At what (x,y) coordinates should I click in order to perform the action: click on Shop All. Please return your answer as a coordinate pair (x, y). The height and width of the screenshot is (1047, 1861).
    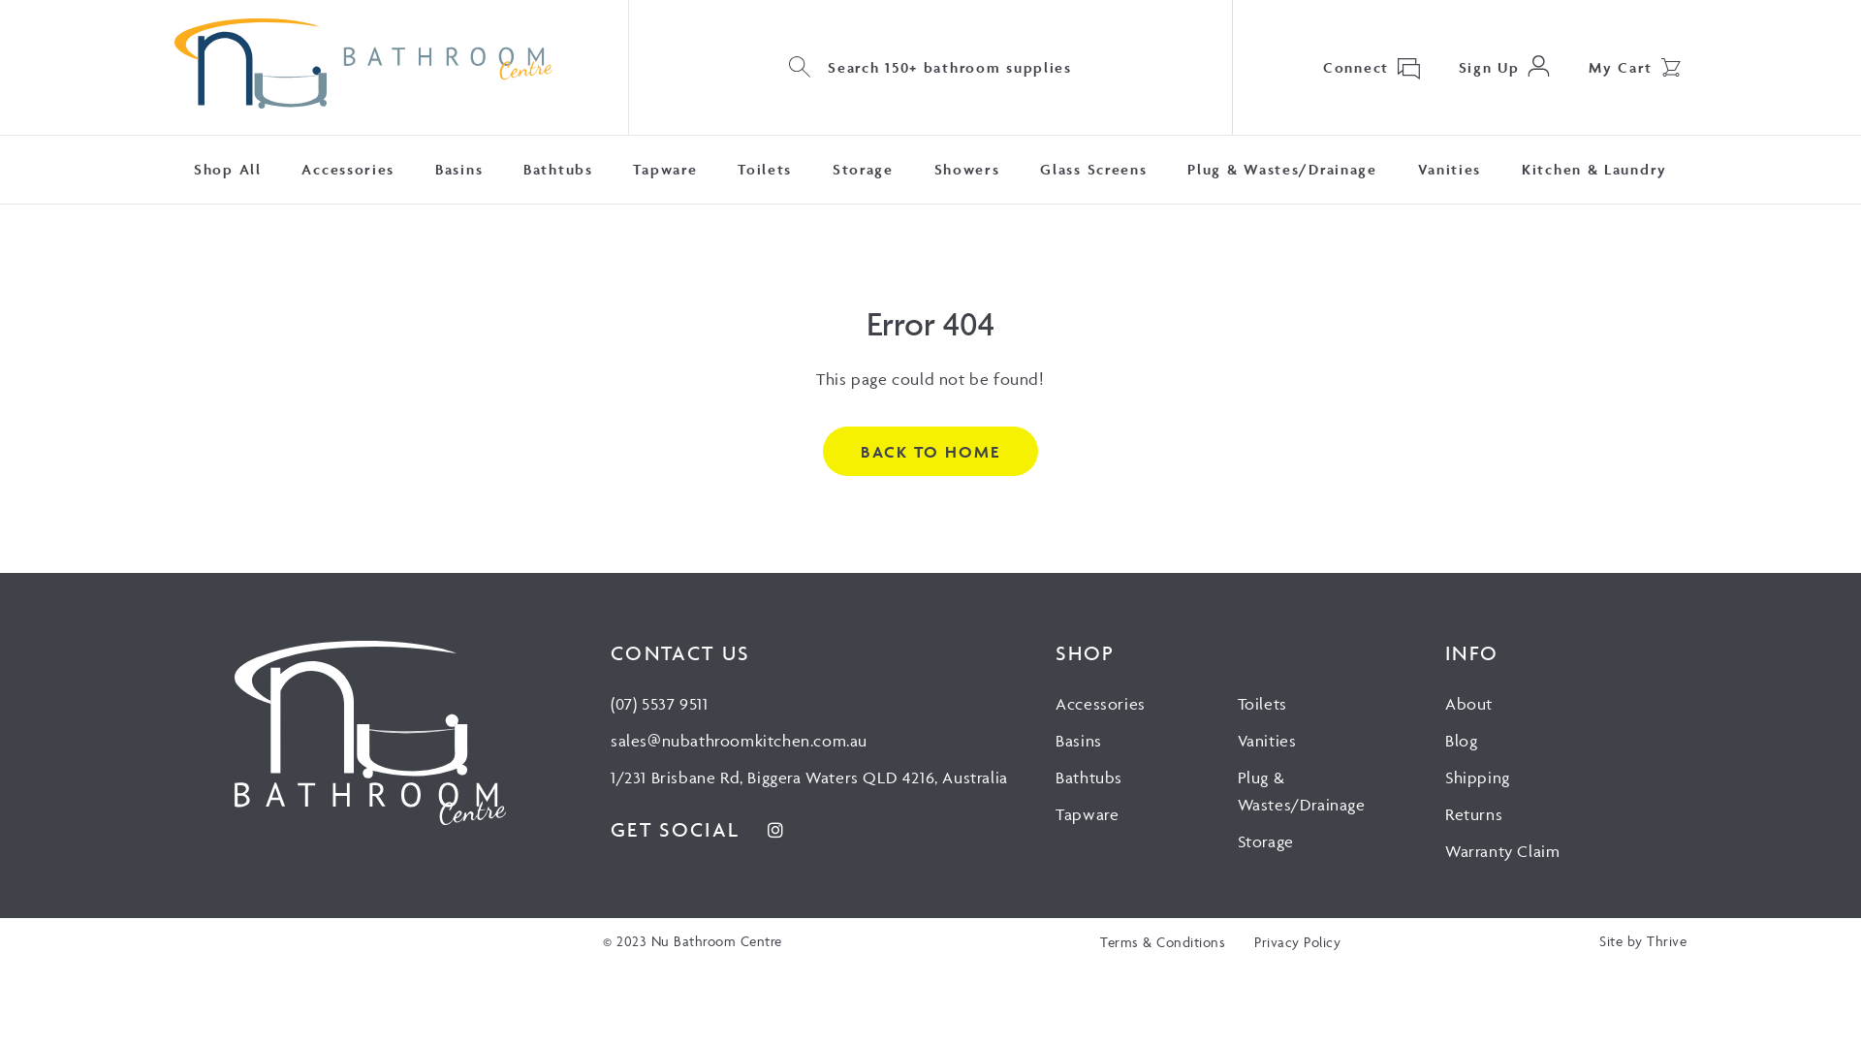
    Looking at the image, I should click on (228, 170).